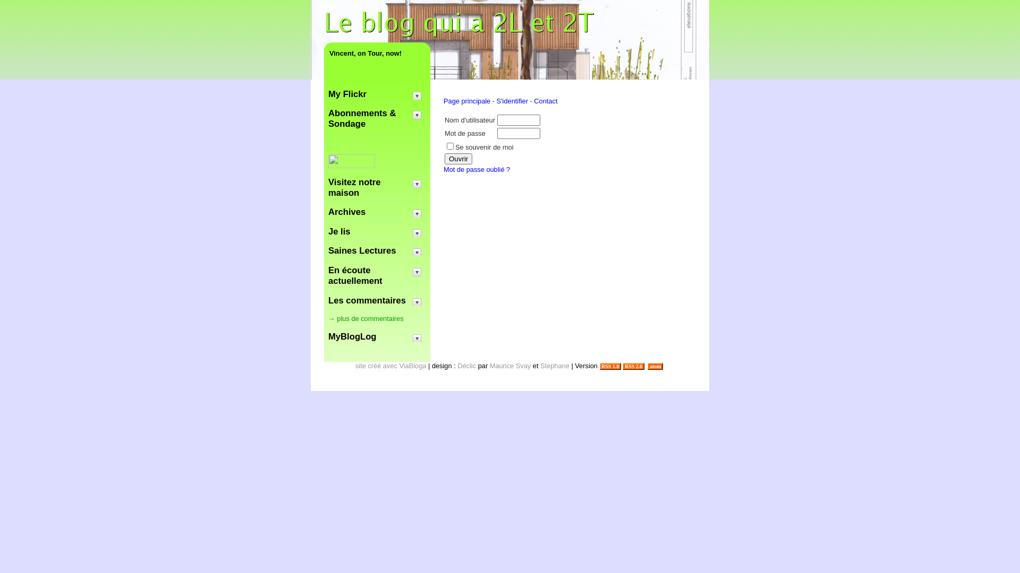 This screenshot has height=573, width=1020. I want to click on Contact, so click(546, 101).